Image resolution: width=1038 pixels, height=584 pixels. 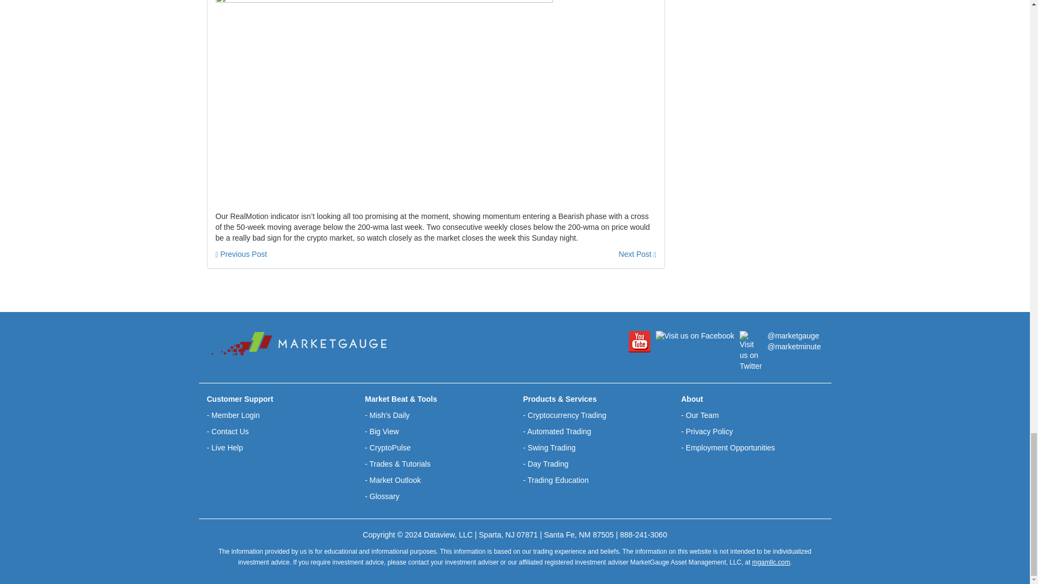 I want to click on Visit us on Facebook, so click(x=694, y=336).